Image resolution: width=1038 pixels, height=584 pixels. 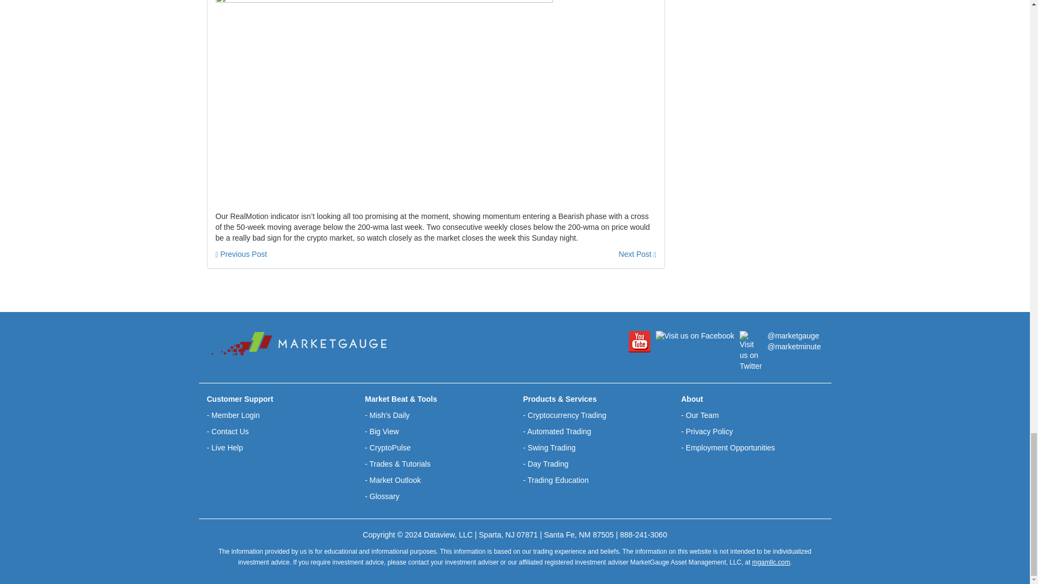 I want to click on Visit us on Facebook, so click(x=694, y=336).